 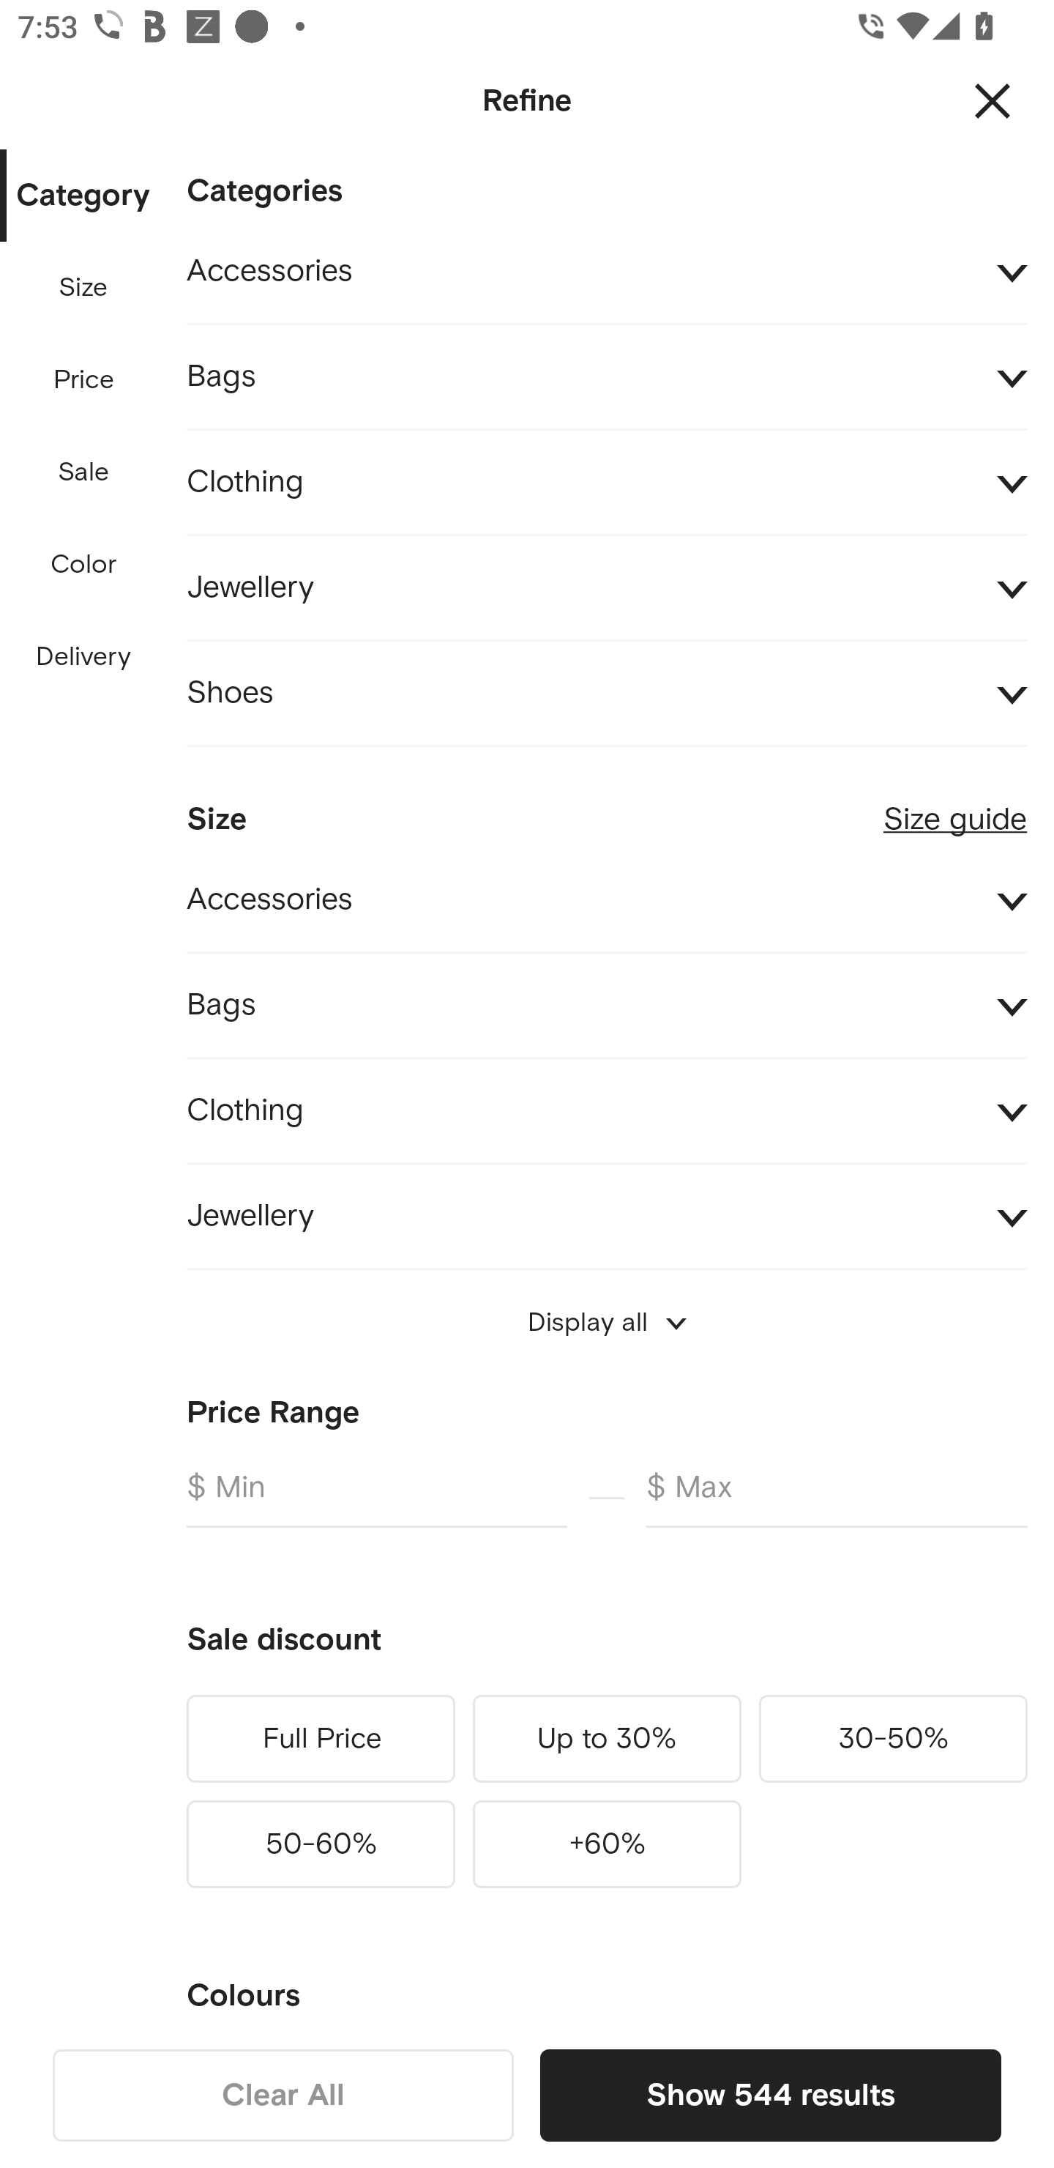 What do you see at coordinates (83, 196) in the screenshot?
I see `Category` at bounding box center [83, 196].